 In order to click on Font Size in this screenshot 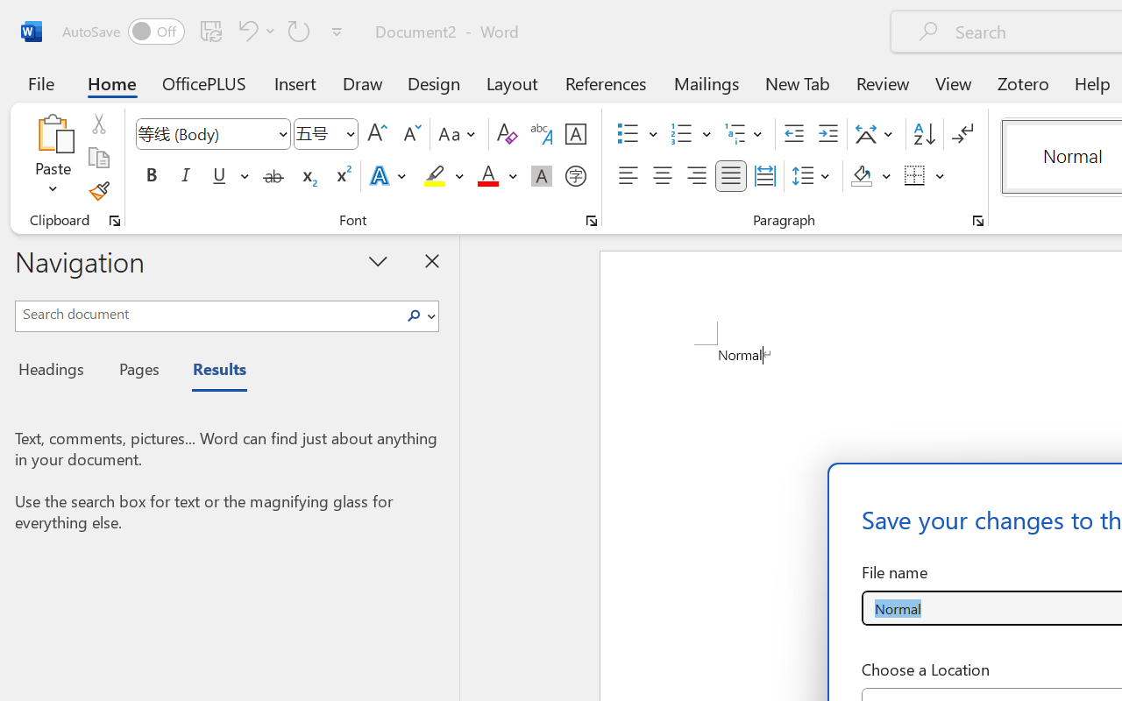, I will do `click(326, 134)`.